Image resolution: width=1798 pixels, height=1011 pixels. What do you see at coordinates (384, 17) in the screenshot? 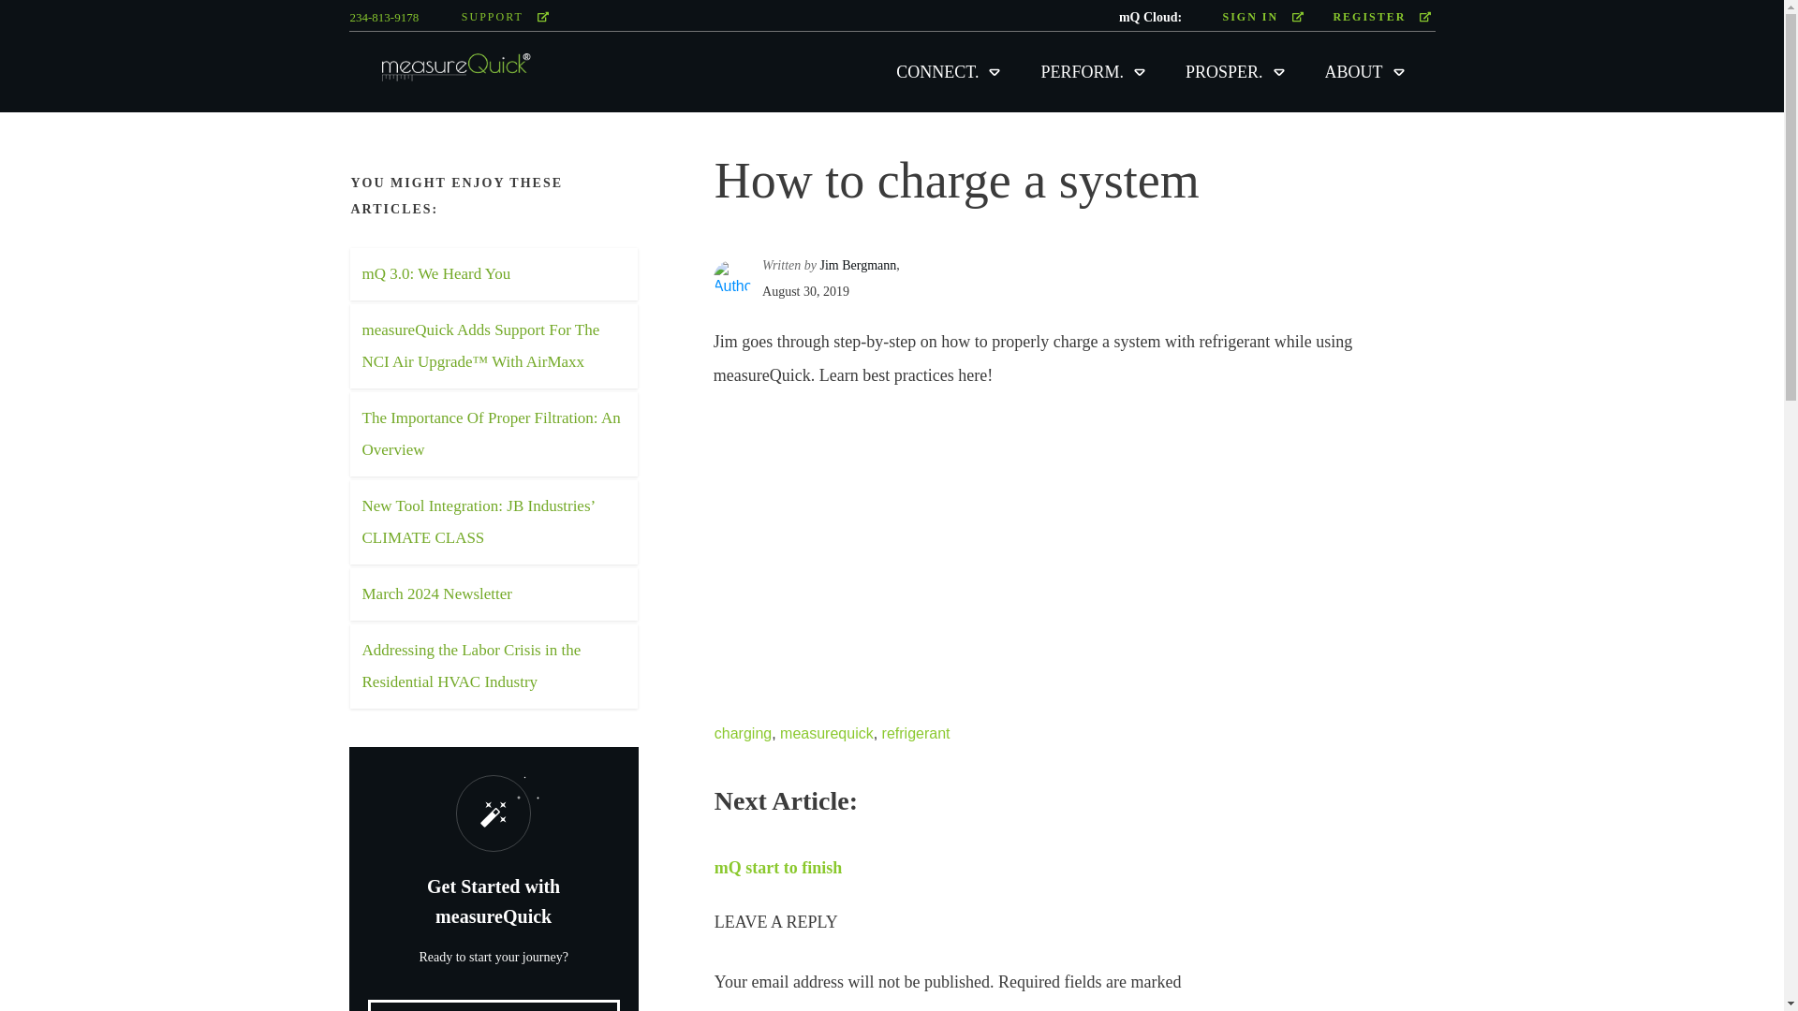
I see `234-813-9178` at bounding box center [384, 17].